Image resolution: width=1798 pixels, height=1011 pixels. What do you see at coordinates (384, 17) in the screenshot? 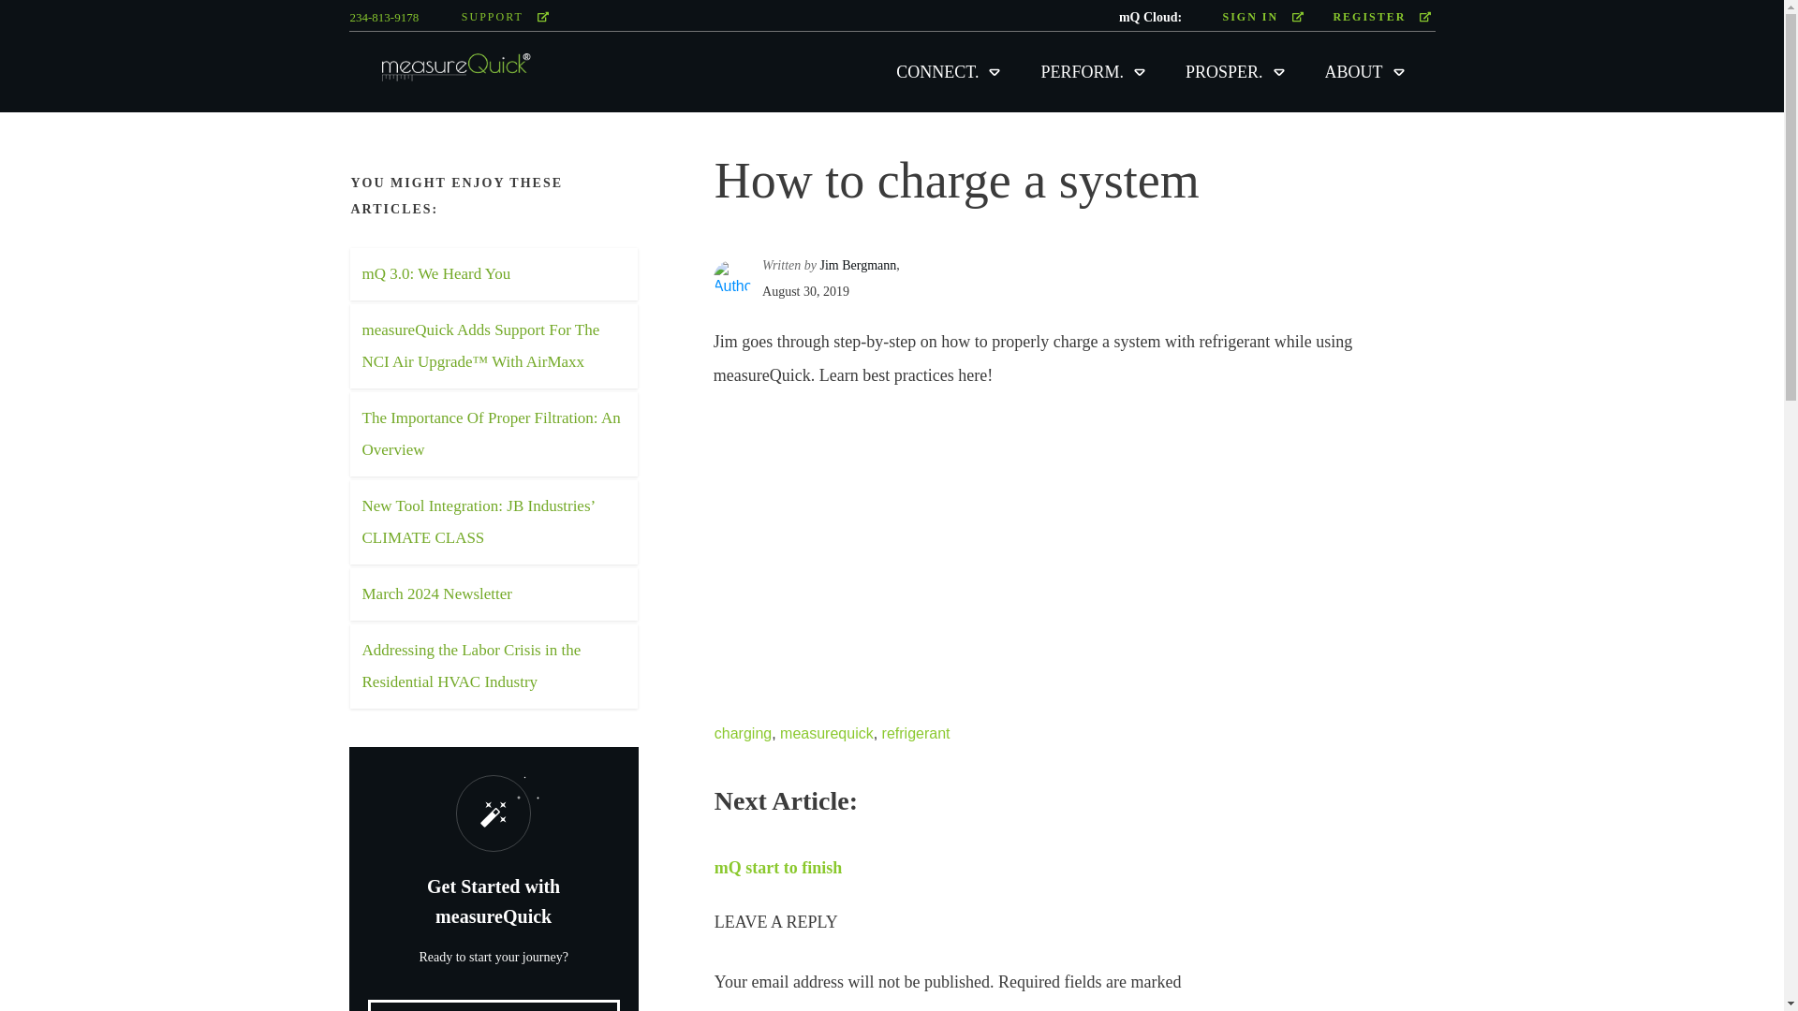
I see `234-813-9178` at bounding box center [384, 17].